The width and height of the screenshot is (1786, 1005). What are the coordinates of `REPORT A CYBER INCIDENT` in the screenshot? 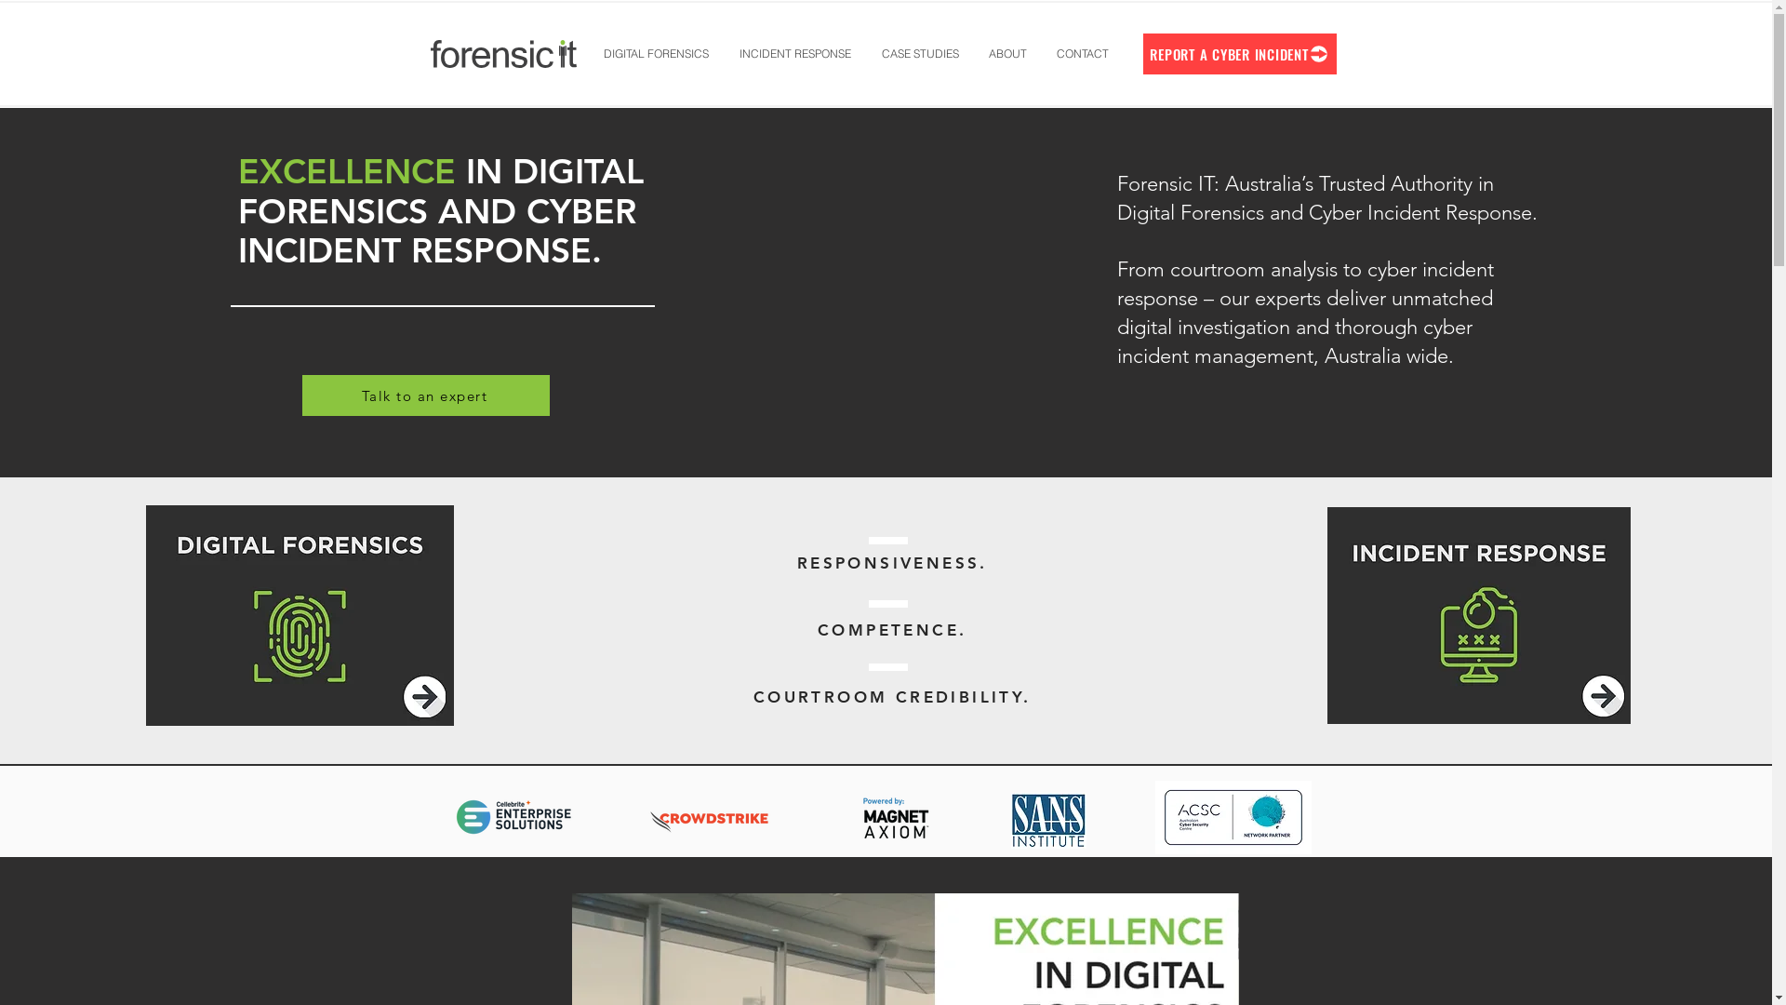 It's located at (1239, 54).